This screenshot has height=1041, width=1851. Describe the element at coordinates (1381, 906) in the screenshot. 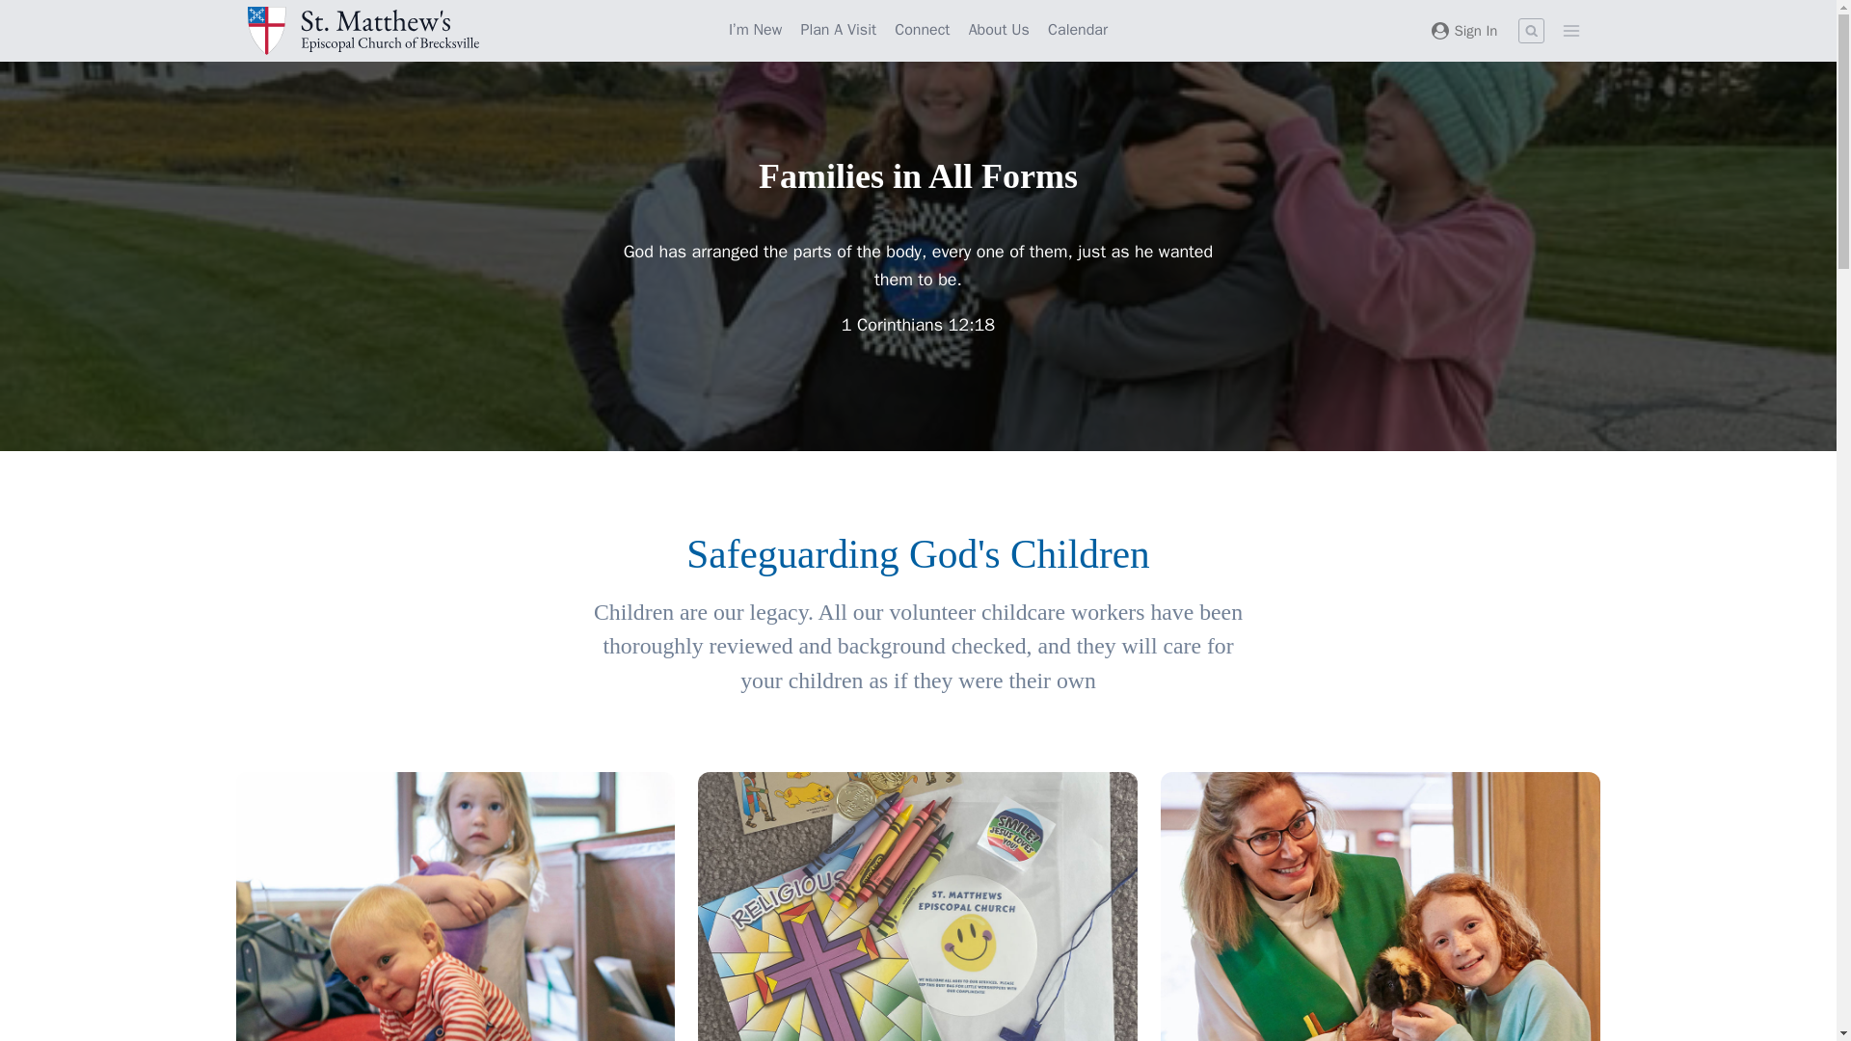

I see `st-matthew-kids-featured-image` at that location.